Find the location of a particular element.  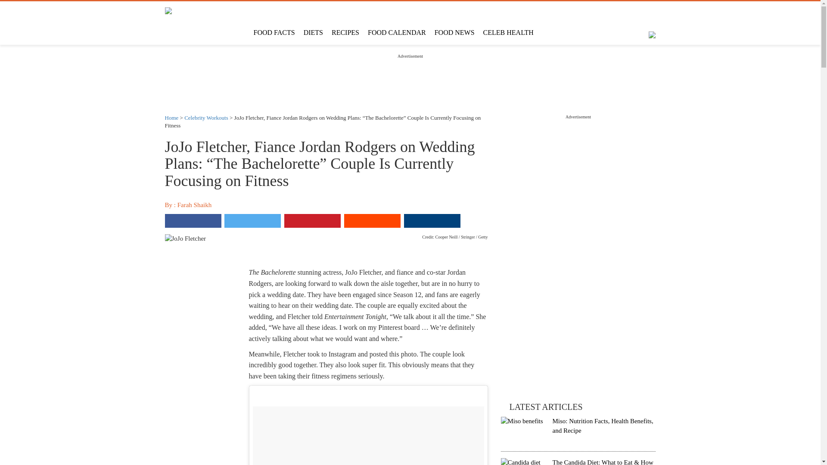

Celebrity Workouts is located at coordinates (206, 117).